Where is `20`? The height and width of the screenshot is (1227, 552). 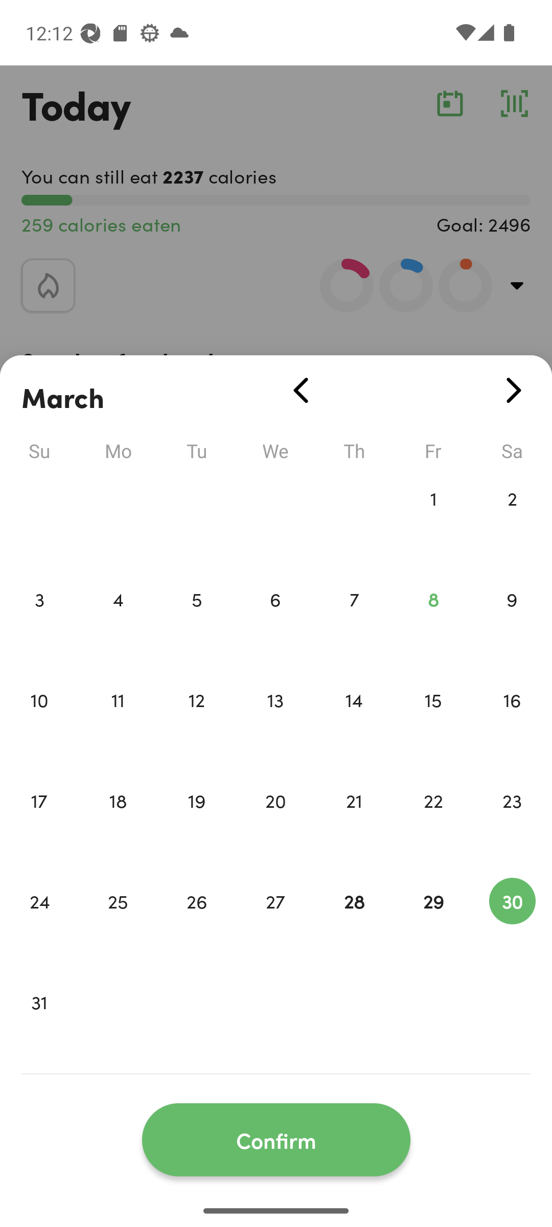 20 is located at coordinates (275, 822).